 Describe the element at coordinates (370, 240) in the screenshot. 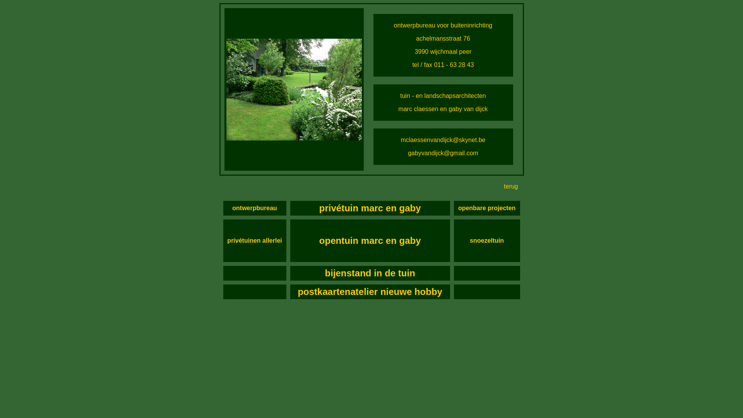

I see `opentuin marc en gaby` at that location.